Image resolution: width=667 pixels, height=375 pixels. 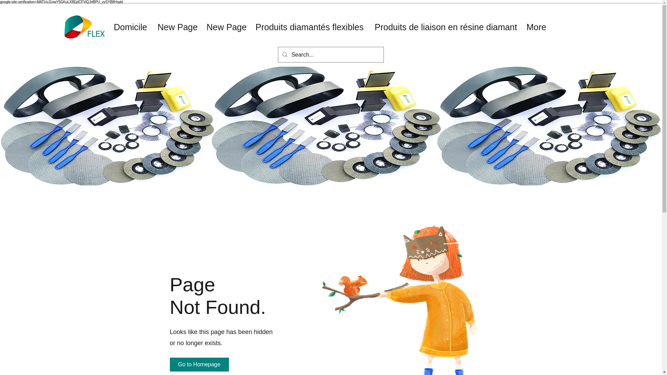 What do you see at coordinates (130, 27) in the screenshot?
I see `Domicile` at bounding box center [130, 27].